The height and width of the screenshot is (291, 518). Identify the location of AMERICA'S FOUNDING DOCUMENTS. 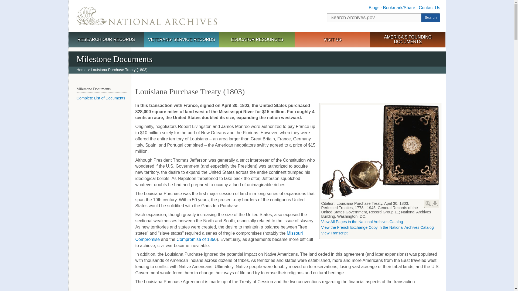
(408, 39).